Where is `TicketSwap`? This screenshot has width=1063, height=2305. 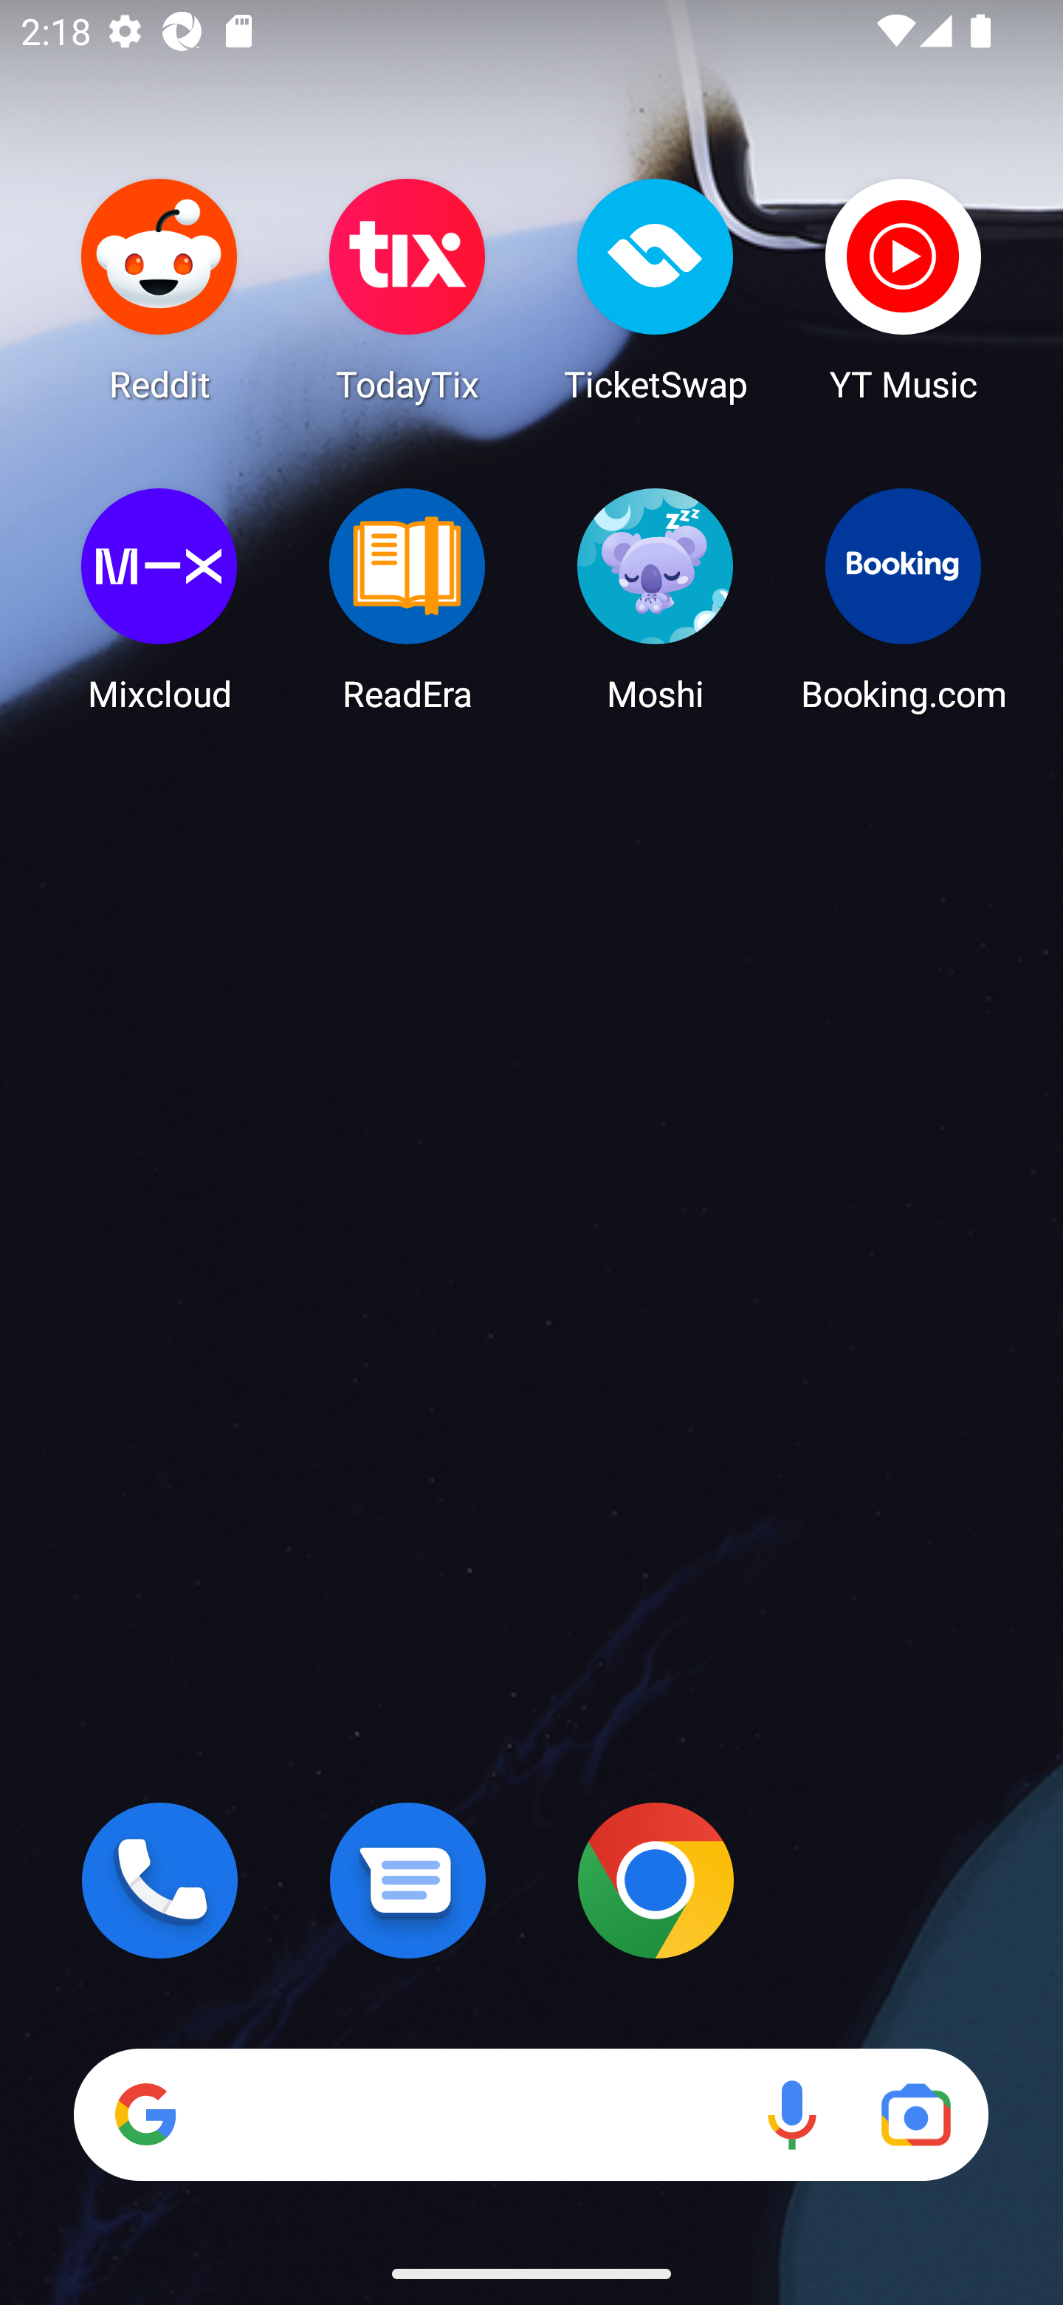
TicketSwap is located at coordinates (656, 290).